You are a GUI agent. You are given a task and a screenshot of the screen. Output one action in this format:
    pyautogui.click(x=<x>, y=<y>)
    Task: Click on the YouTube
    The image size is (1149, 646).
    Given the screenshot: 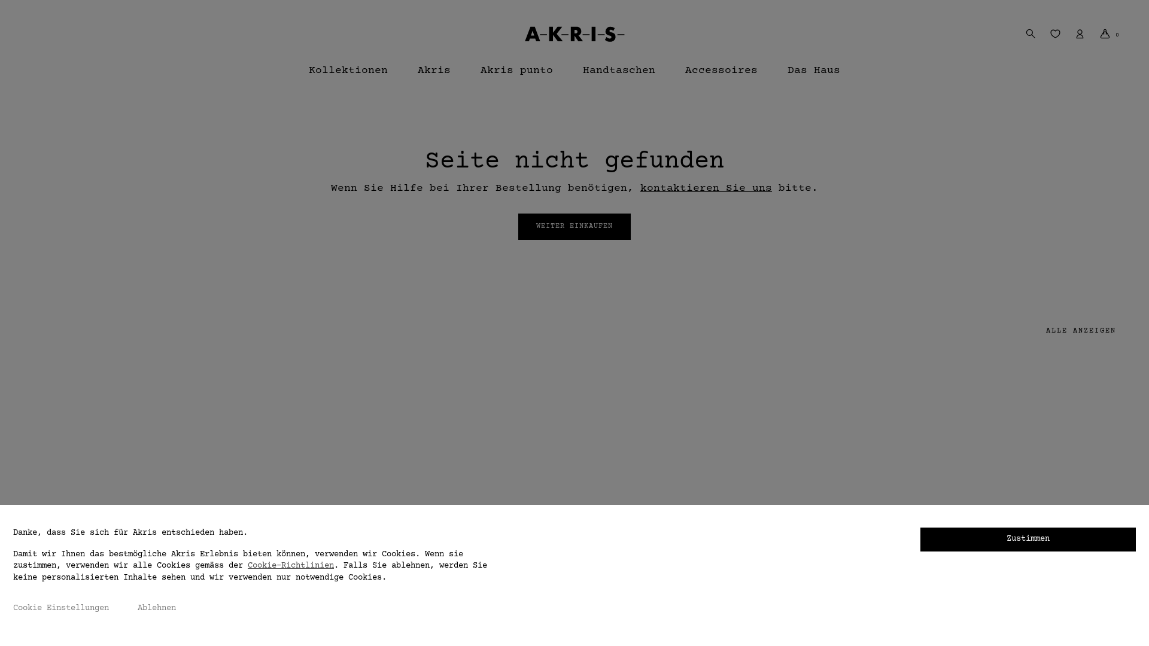 What is the action you would take?
    pyautogui.click(x=521, y=503)
    